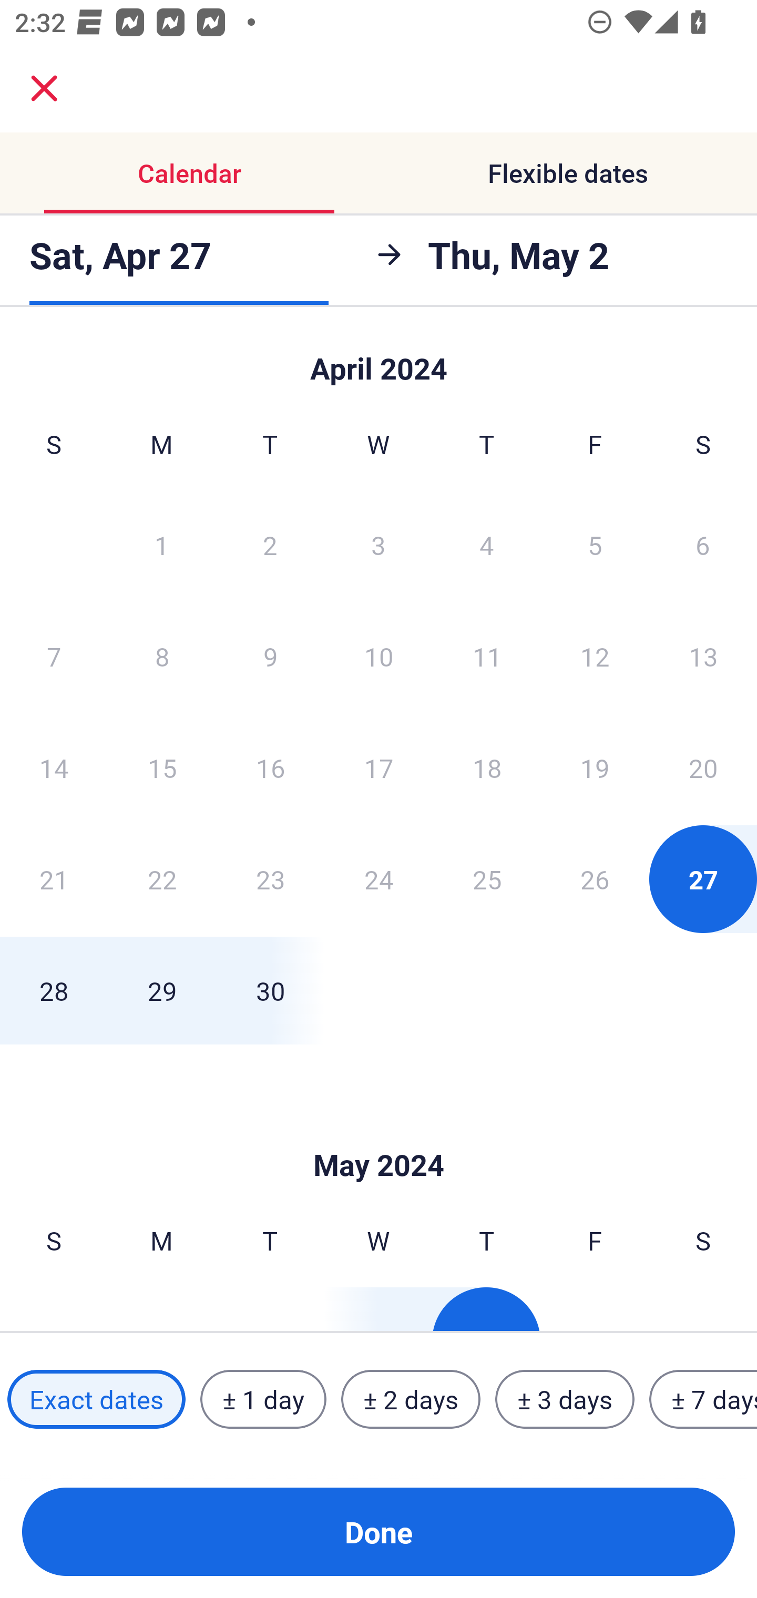 The height and width of the screenshot is (1598, 757). I want to click on ± 3 days, so click(565, 1399).